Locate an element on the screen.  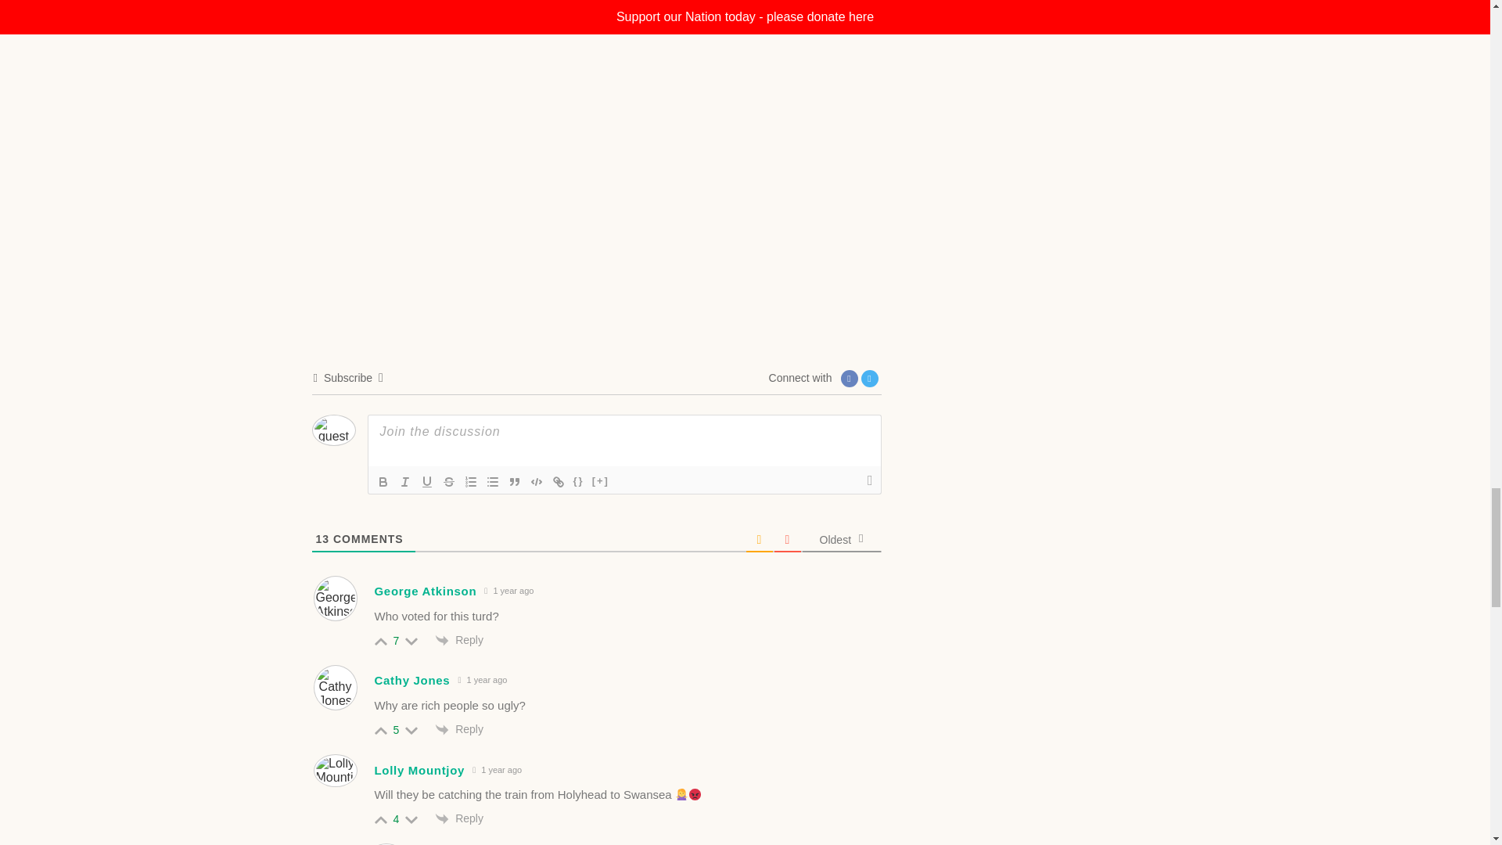
Code Block is located at coordinates (537, 481).